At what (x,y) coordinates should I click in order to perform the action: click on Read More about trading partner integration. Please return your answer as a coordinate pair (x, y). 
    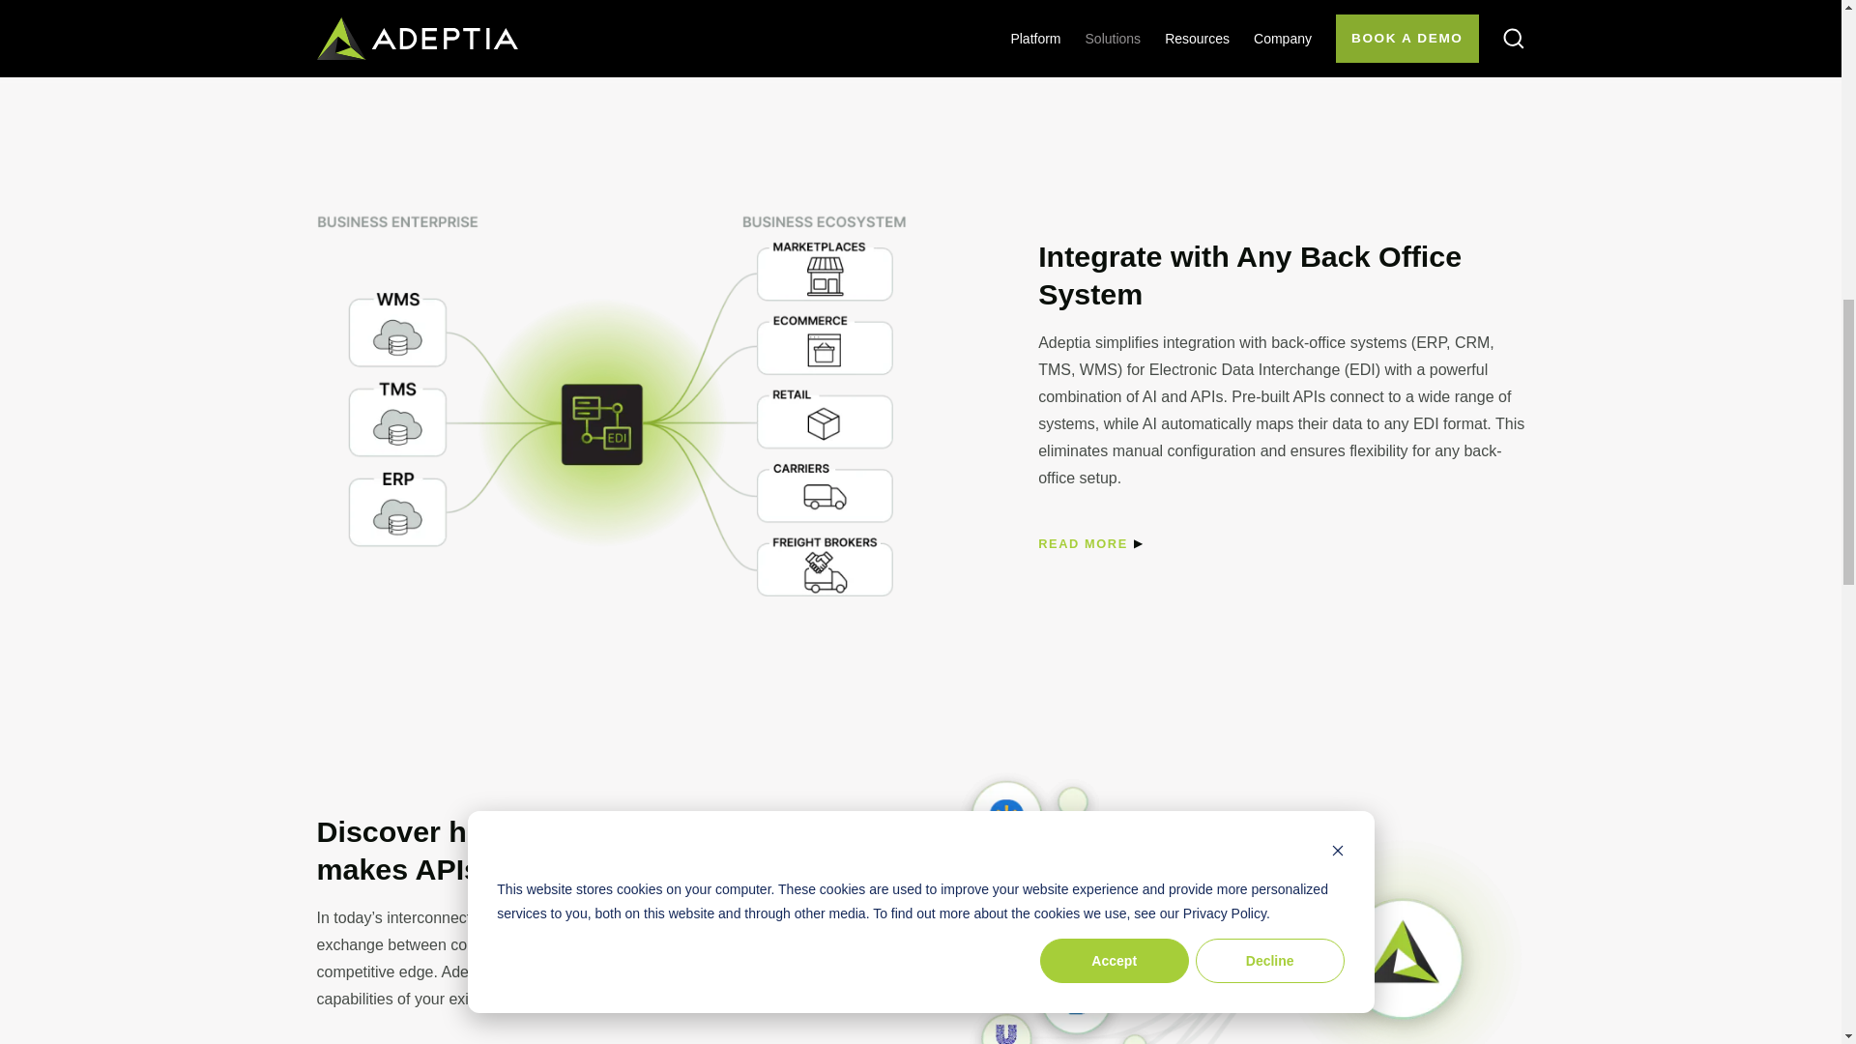
    Looking at the image, I should click on (362, 38).